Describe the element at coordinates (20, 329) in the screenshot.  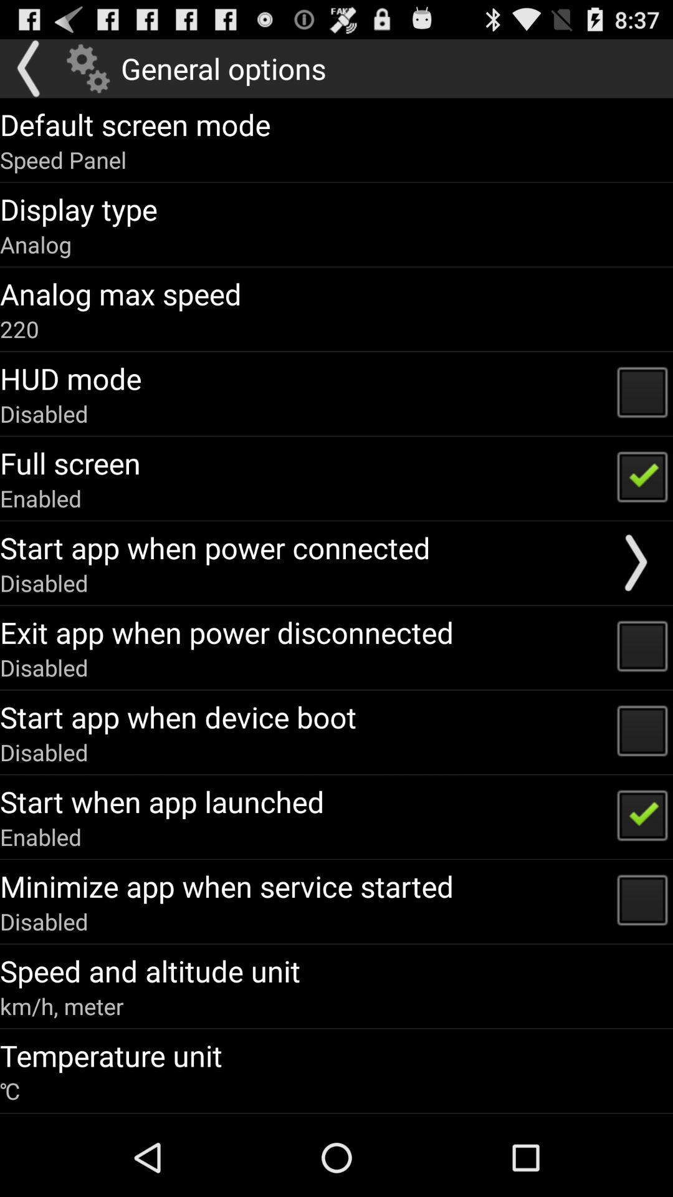
I see `select icon above the hud mode` at that location.